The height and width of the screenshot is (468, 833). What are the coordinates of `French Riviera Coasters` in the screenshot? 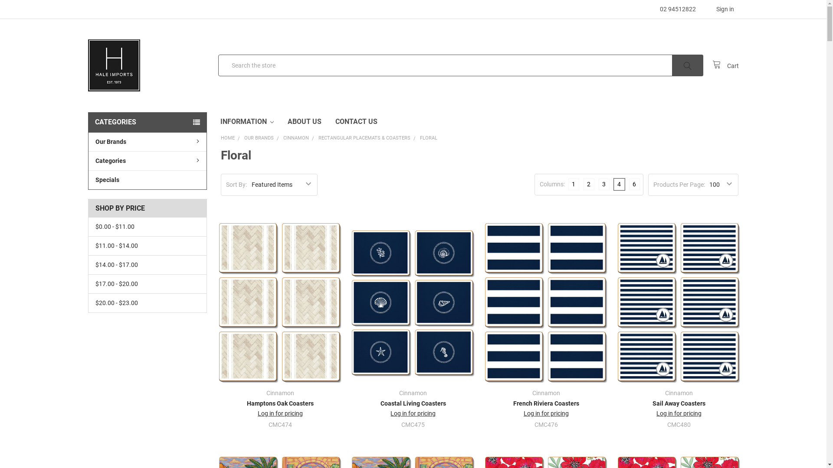 It's located at (546, 303).